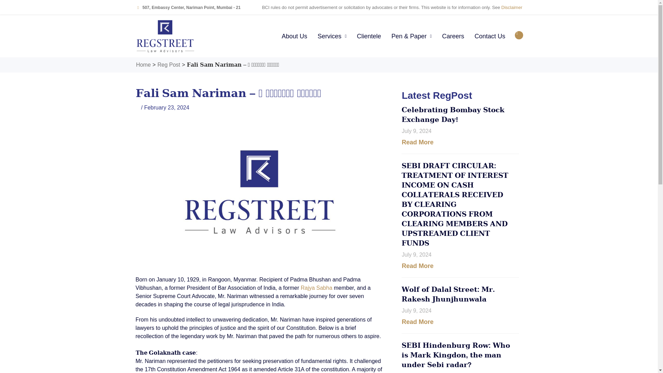  Describe the element at coordinates (332, 36) in the screenshot. I see `Services` at that location.